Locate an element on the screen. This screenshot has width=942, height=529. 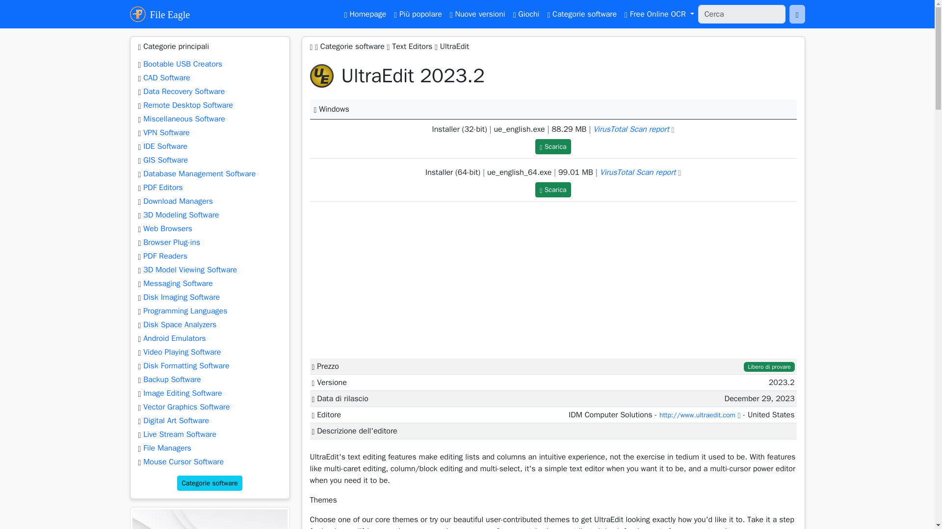
Web Browsers is located at coordinates (167, 228).